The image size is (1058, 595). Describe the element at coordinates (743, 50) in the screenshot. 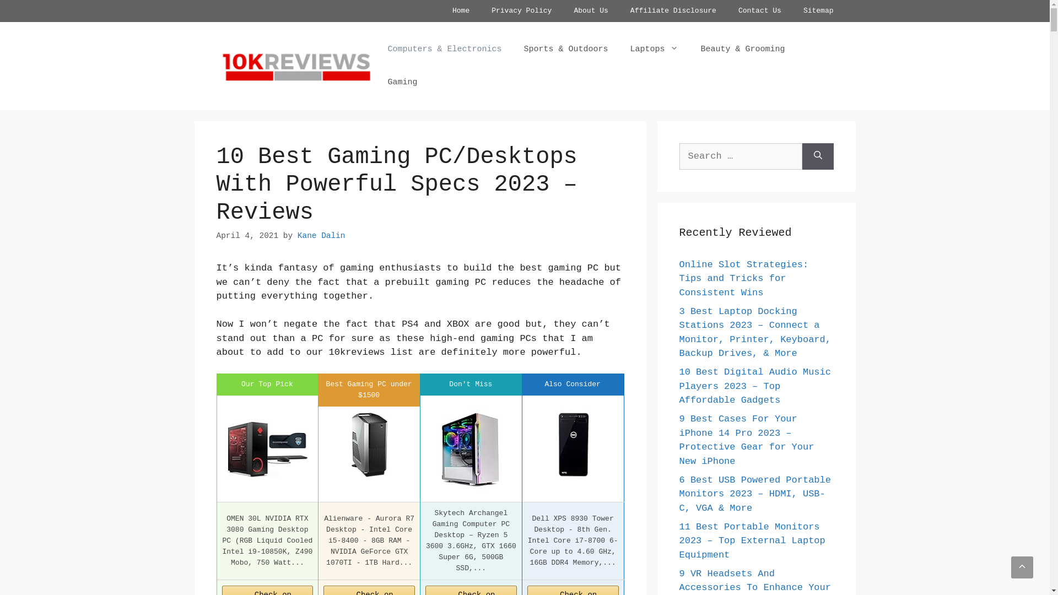

I see `Beauty & Grooming` at that location.